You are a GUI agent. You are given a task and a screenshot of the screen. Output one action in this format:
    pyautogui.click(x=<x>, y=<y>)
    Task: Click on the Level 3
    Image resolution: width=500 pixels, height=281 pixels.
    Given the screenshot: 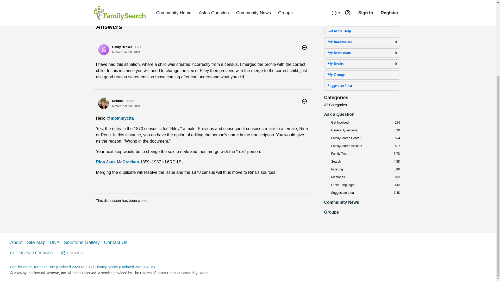 What is the action you would take?
    pyautogui.click(x=130, y=101)
    